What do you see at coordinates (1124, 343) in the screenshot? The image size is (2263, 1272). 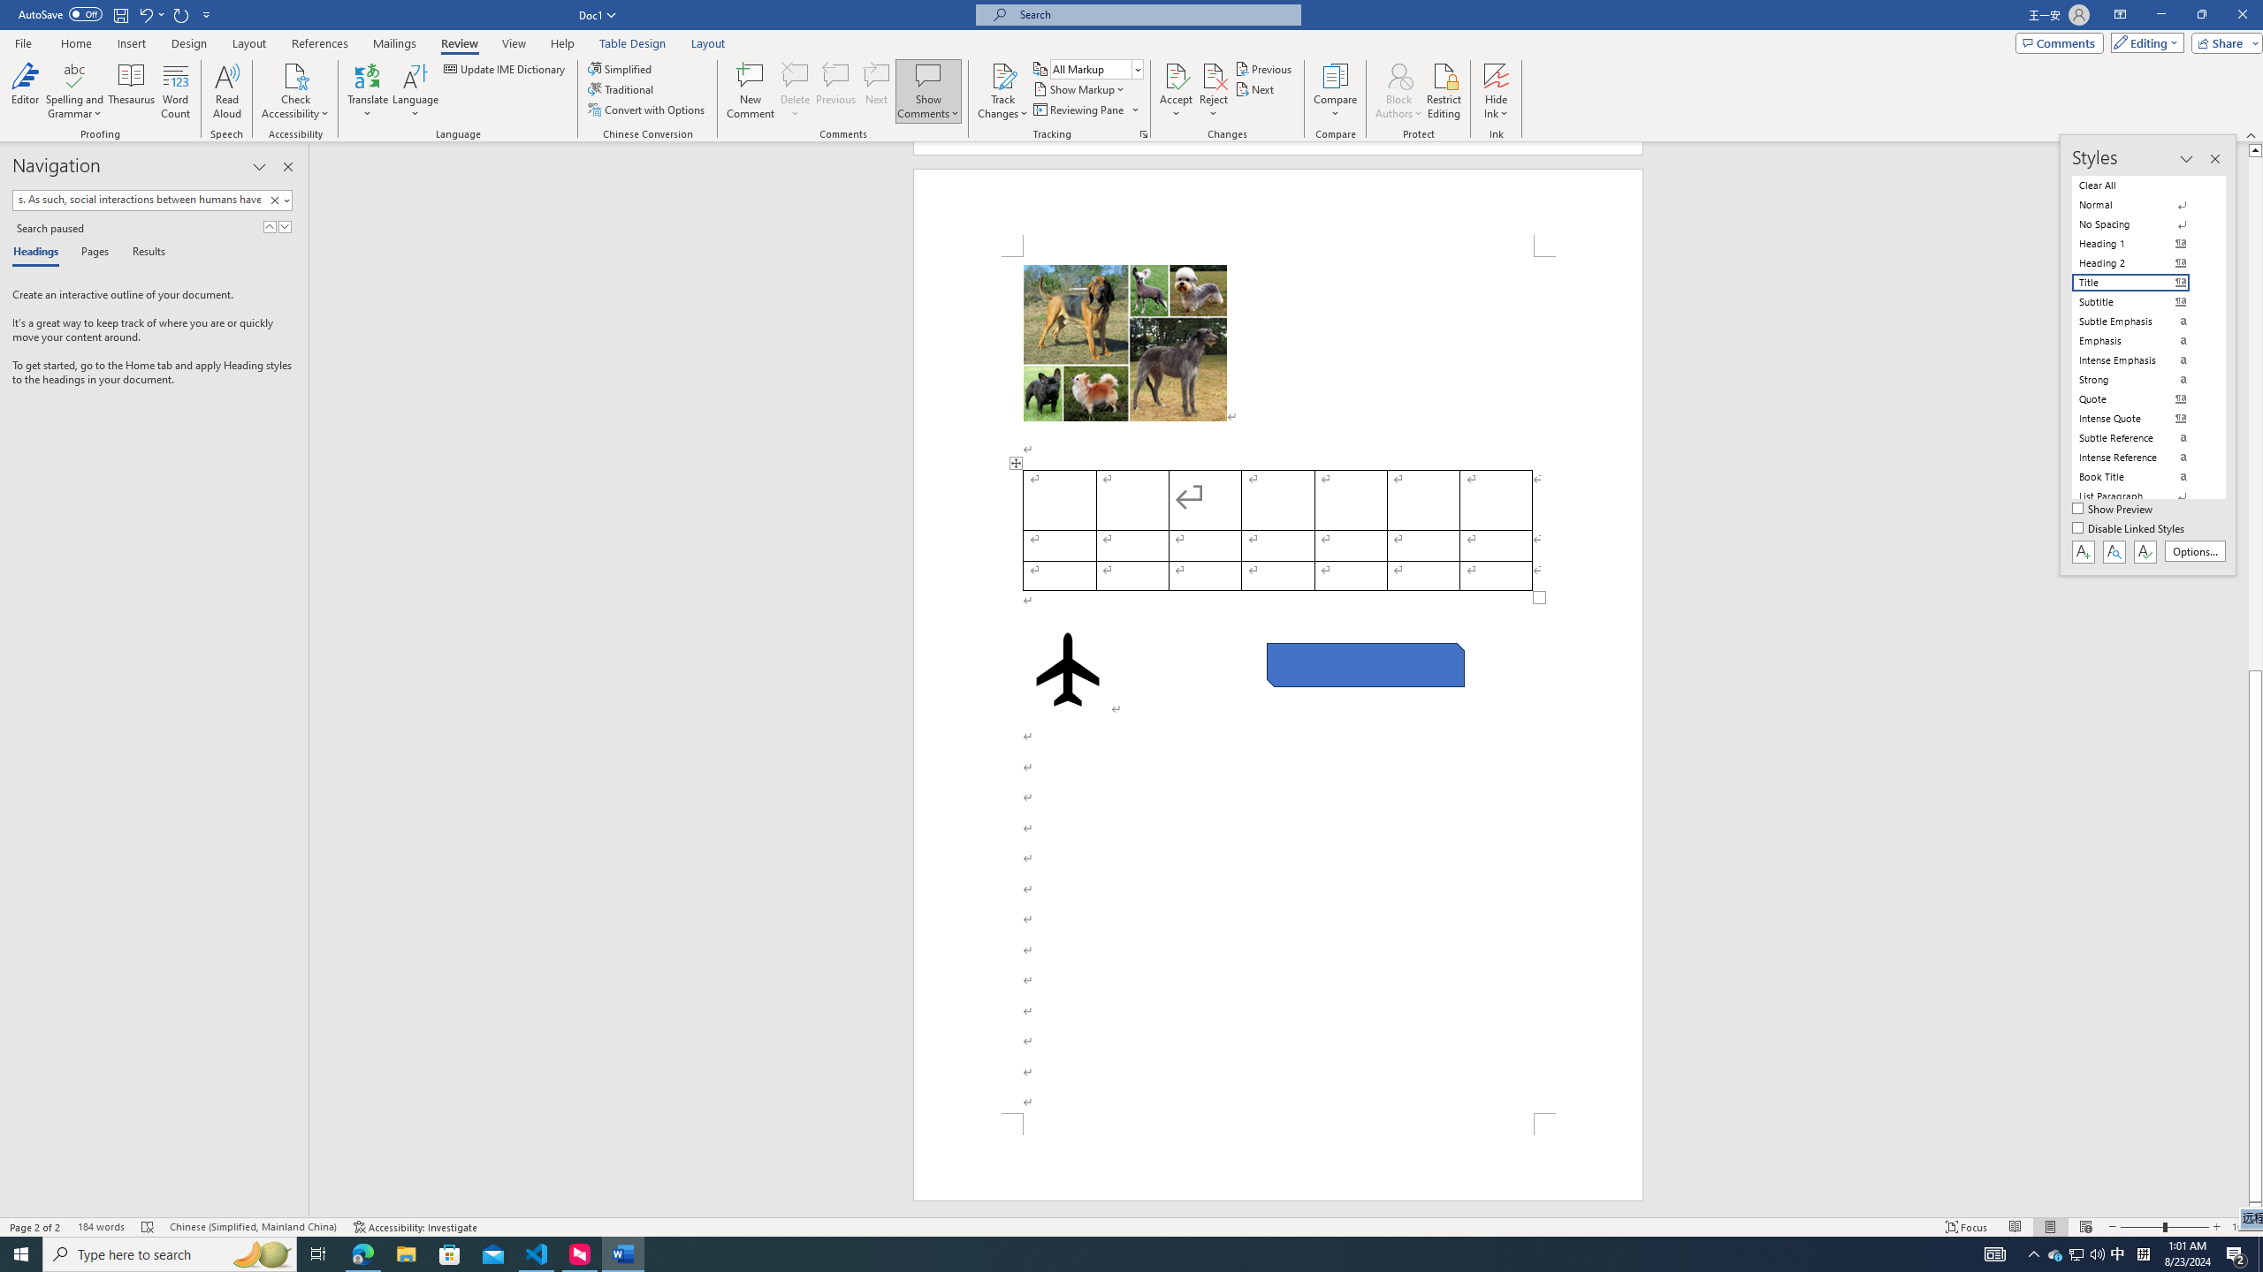 I see `Morphological variation in six dogs` at bounding box center [1124, 343].